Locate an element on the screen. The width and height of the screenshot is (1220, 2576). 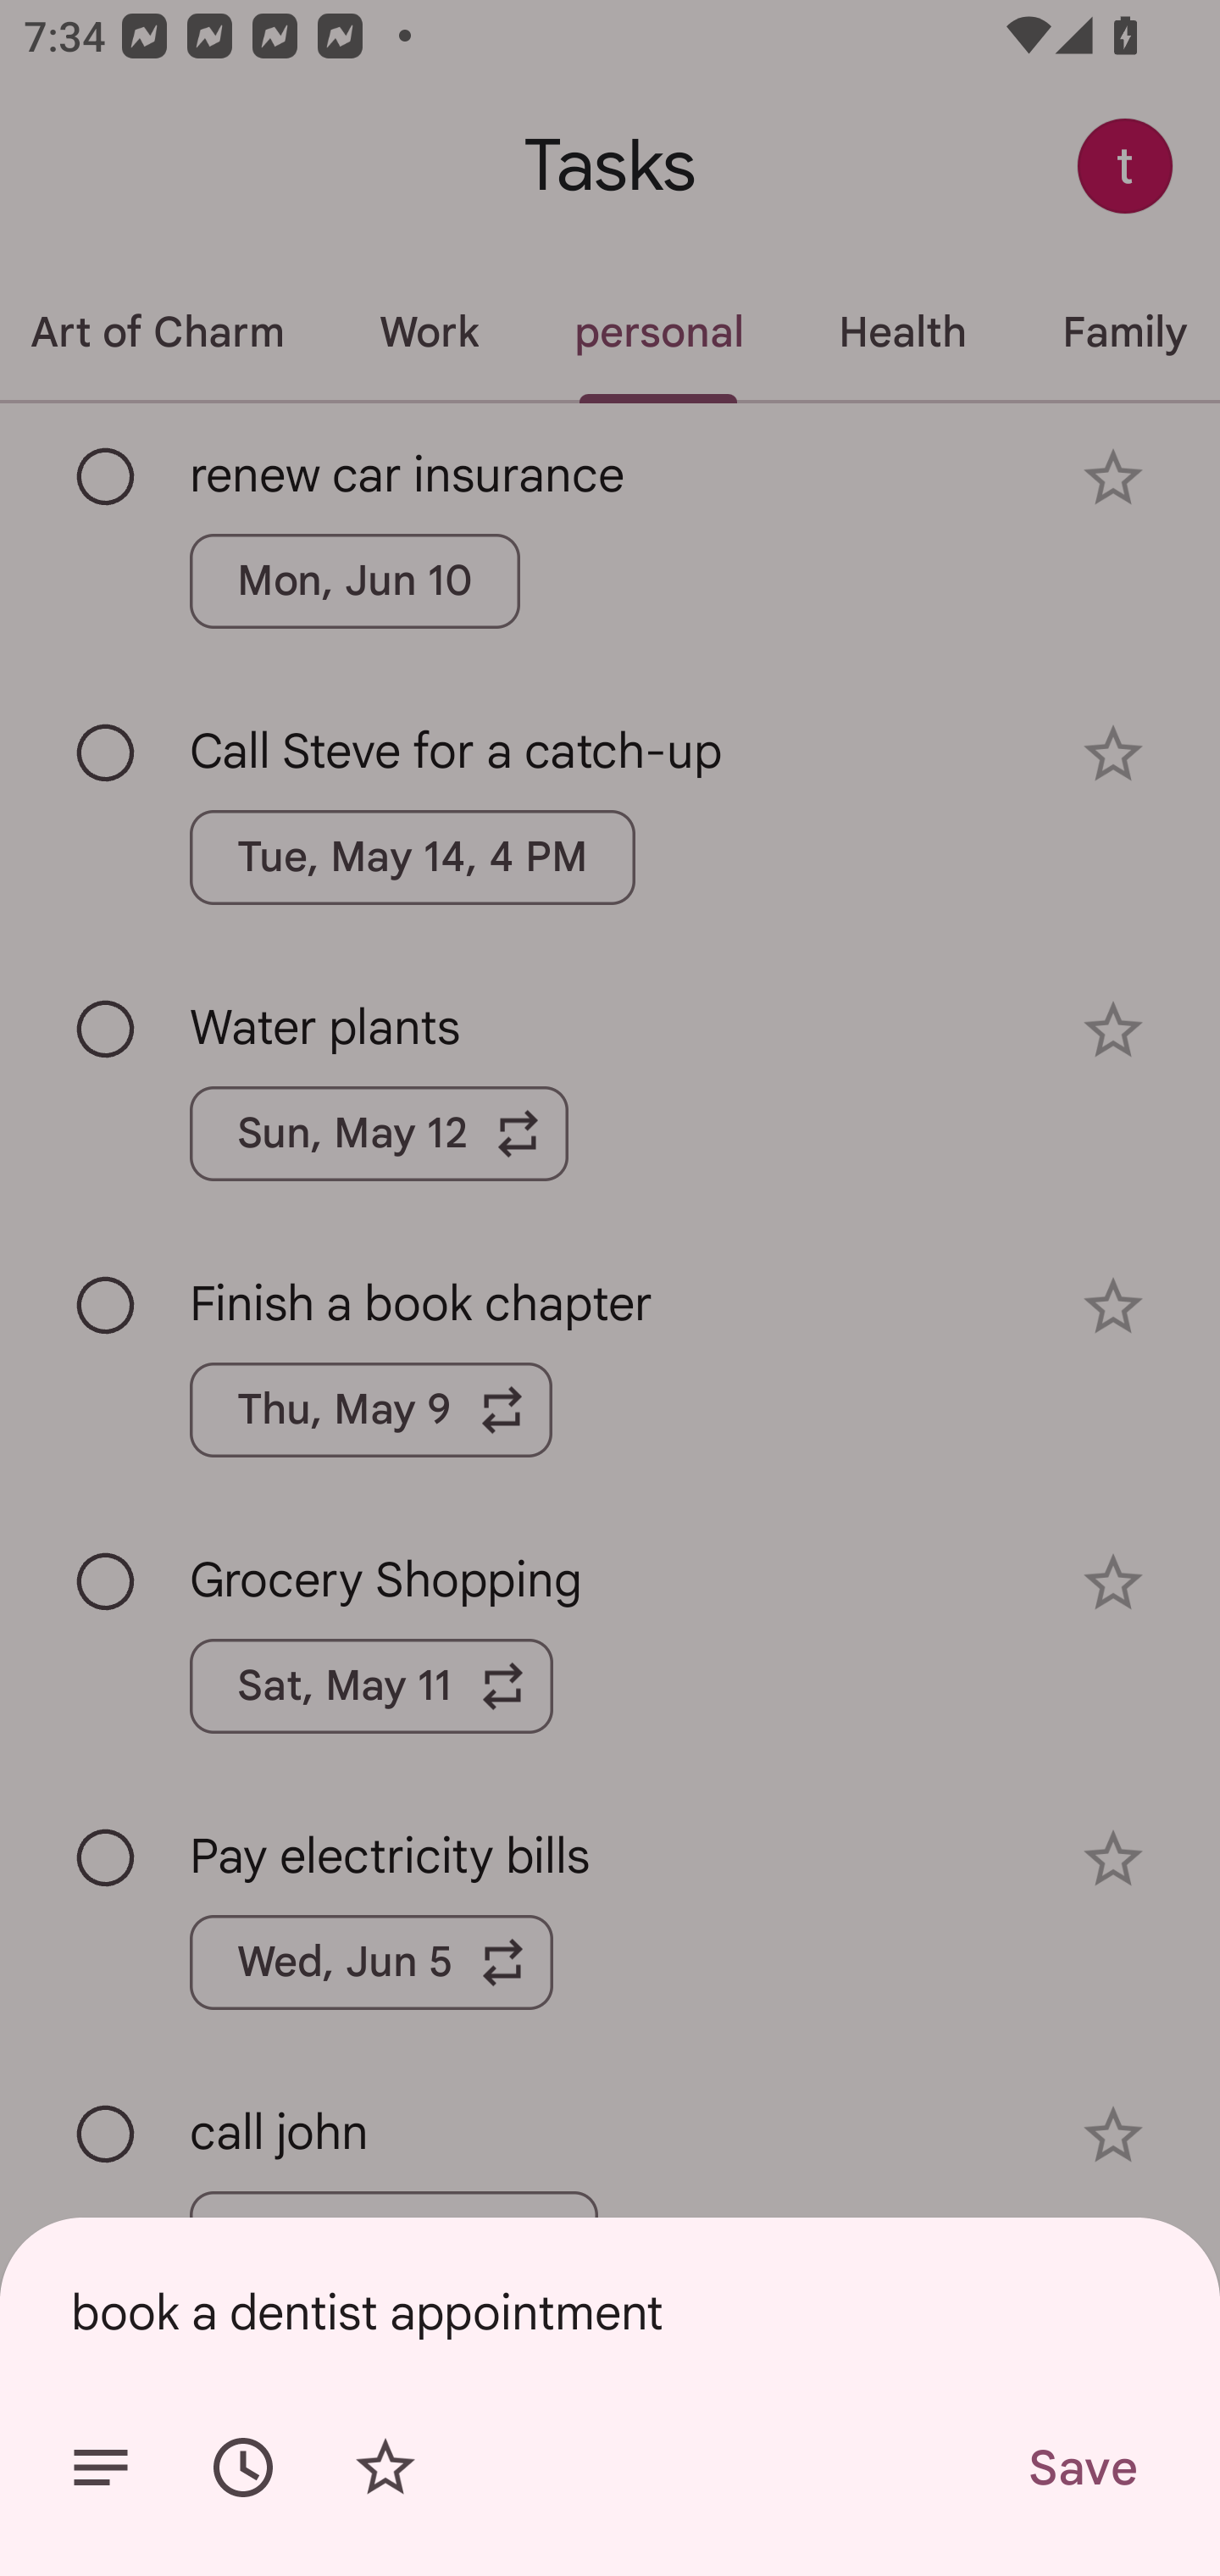
Add star is located at coordinates (385, 2468).